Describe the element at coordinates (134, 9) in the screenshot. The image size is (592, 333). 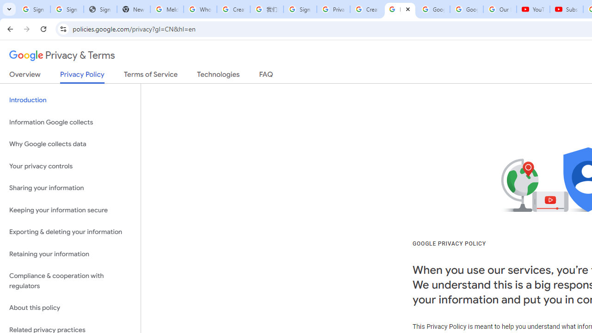
I see `New Tab` at that location.